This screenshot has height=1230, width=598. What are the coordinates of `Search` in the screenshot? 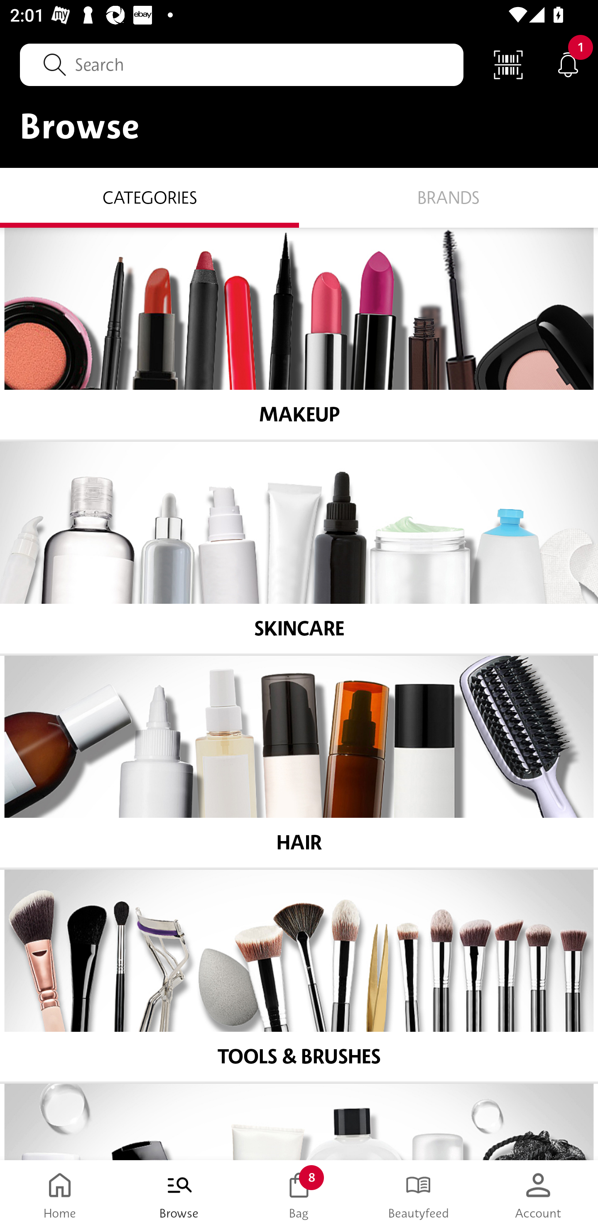 It's located at (242, 64).